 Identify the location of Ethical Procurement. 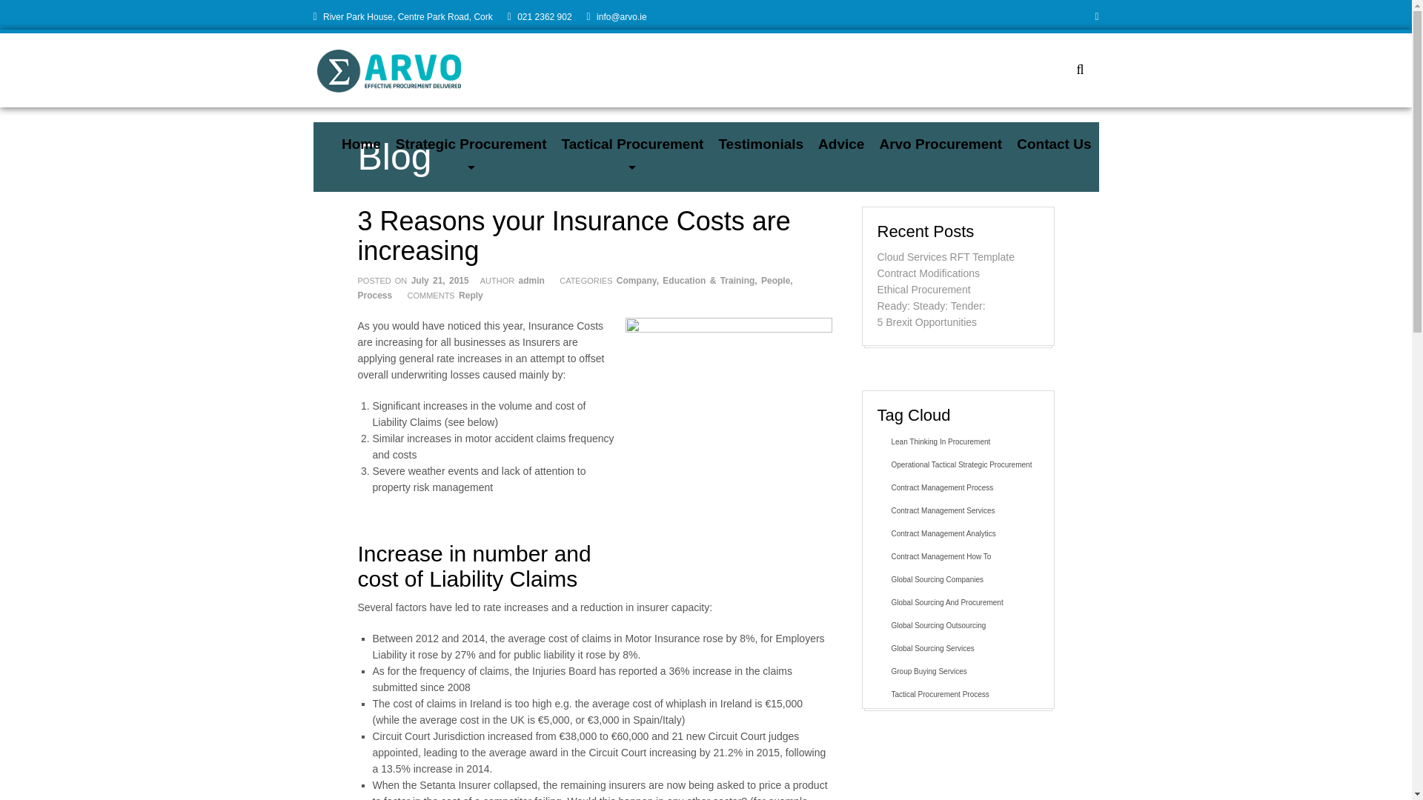
(923, 289).